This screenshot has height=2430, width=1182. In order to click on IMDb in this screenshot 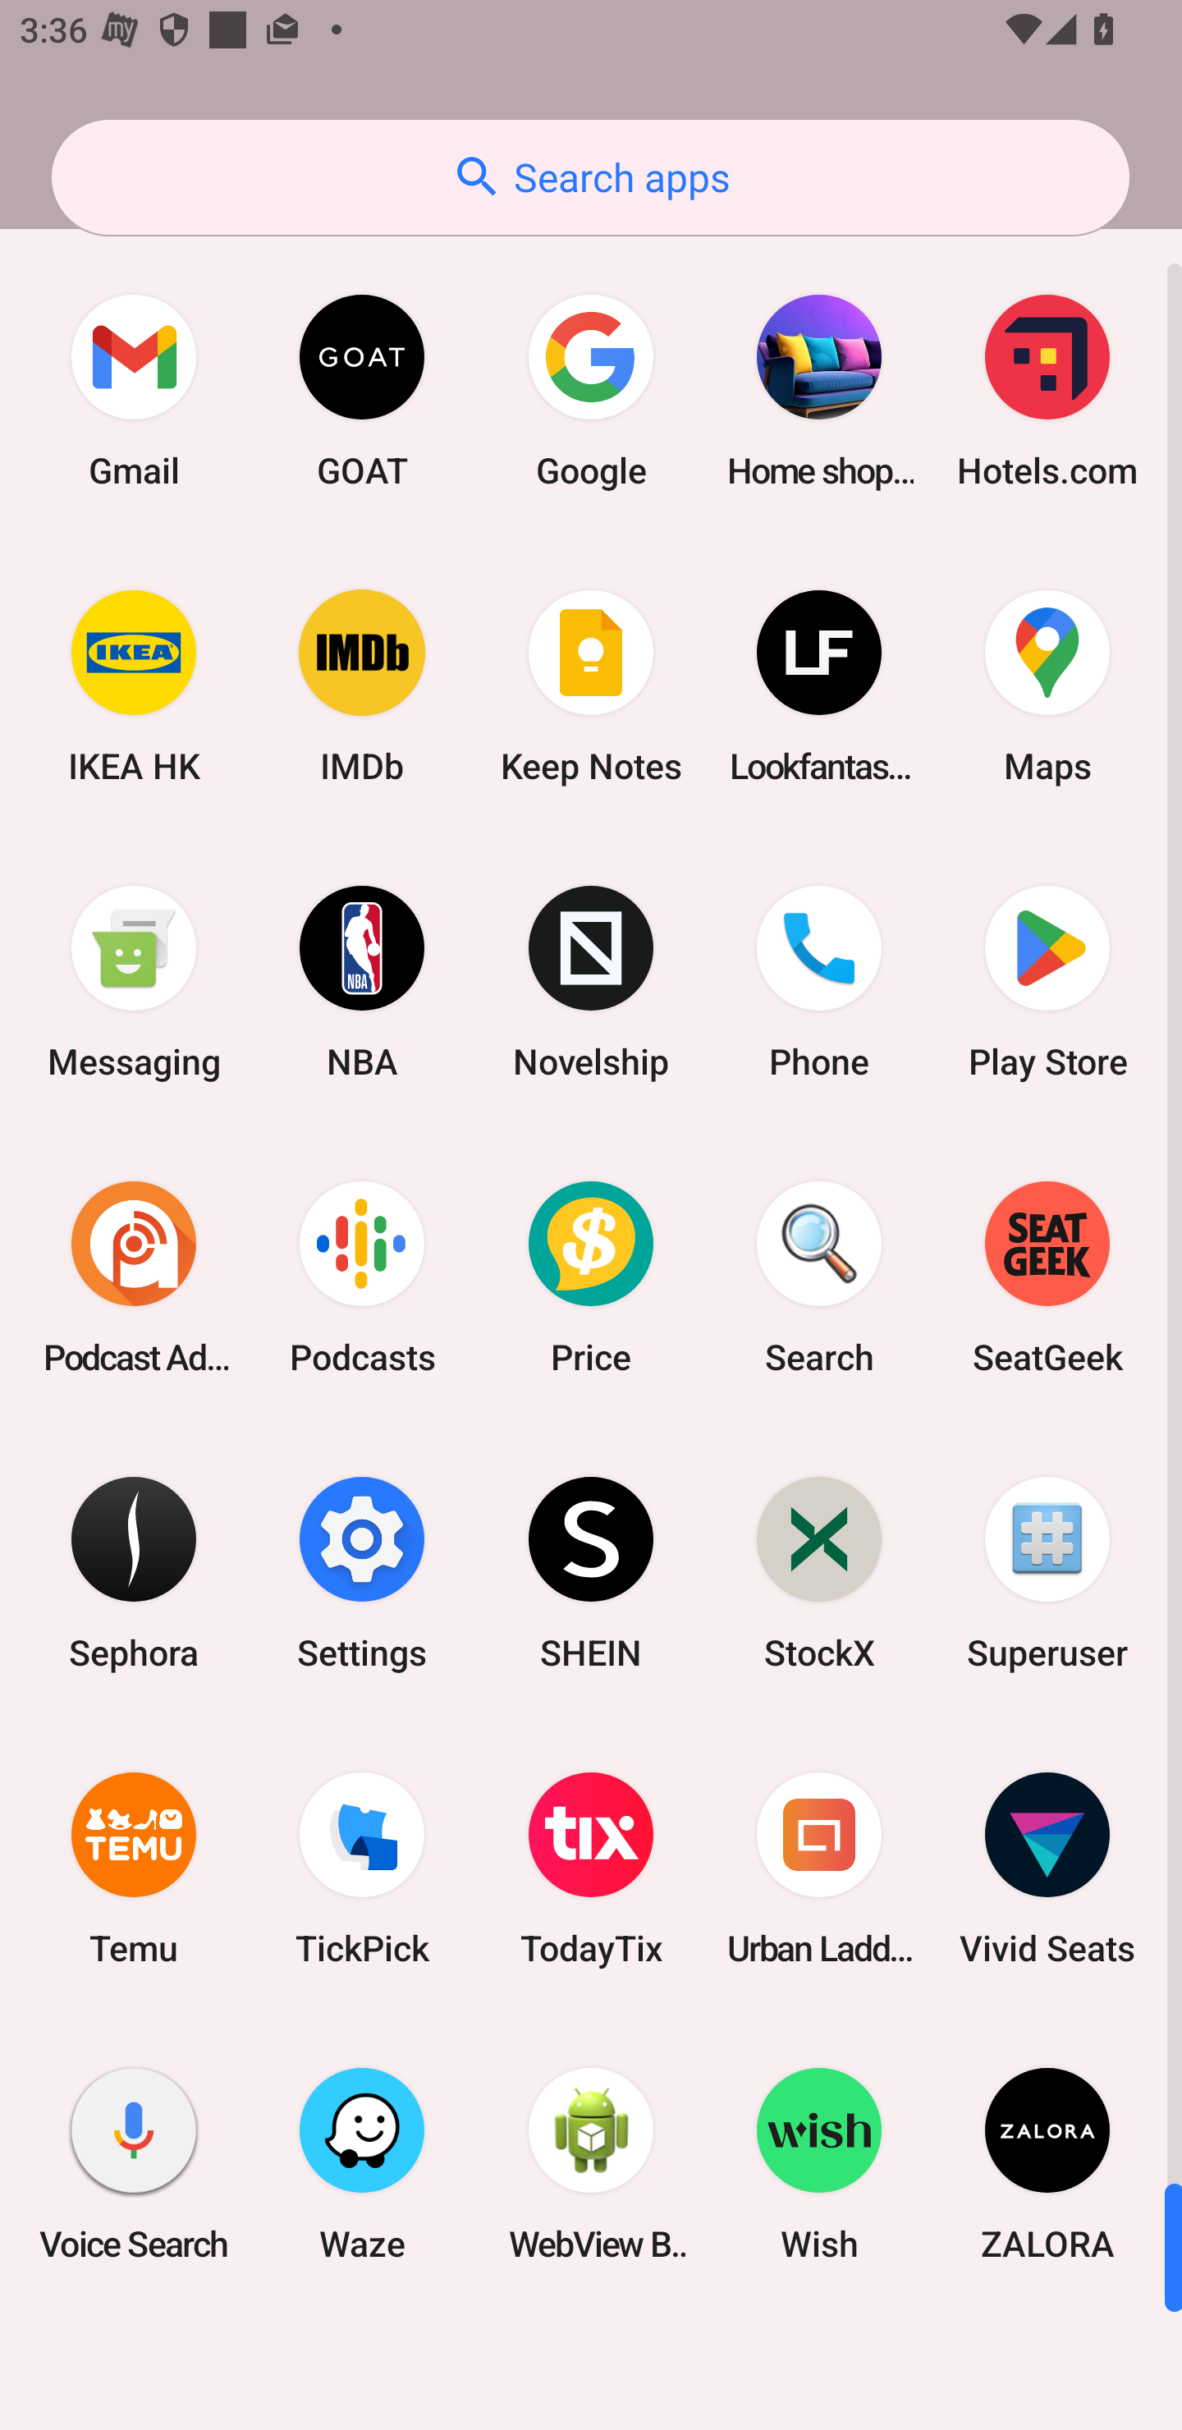, I will do `click(362, 686)`.